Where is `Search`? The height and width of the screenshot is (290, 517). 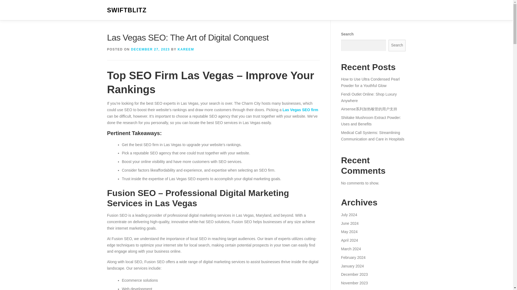
Search is located at coordinates (397, 45).